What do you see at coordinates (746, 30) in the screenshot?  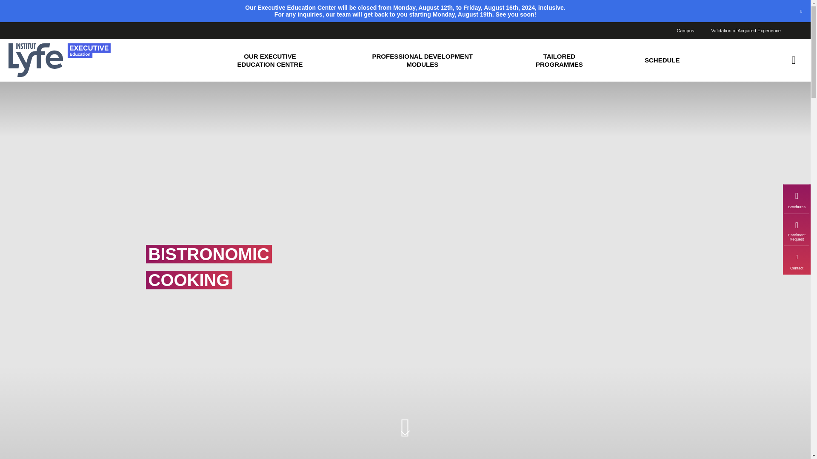 I see `Validation of Acquired Experience` at bounding box center [746, 30].